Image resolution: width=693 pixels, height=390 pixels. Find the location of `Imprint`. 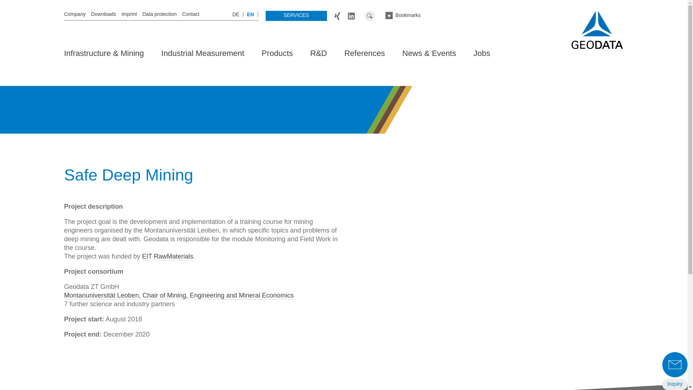

Imprint is located at coordinates (129, 14).